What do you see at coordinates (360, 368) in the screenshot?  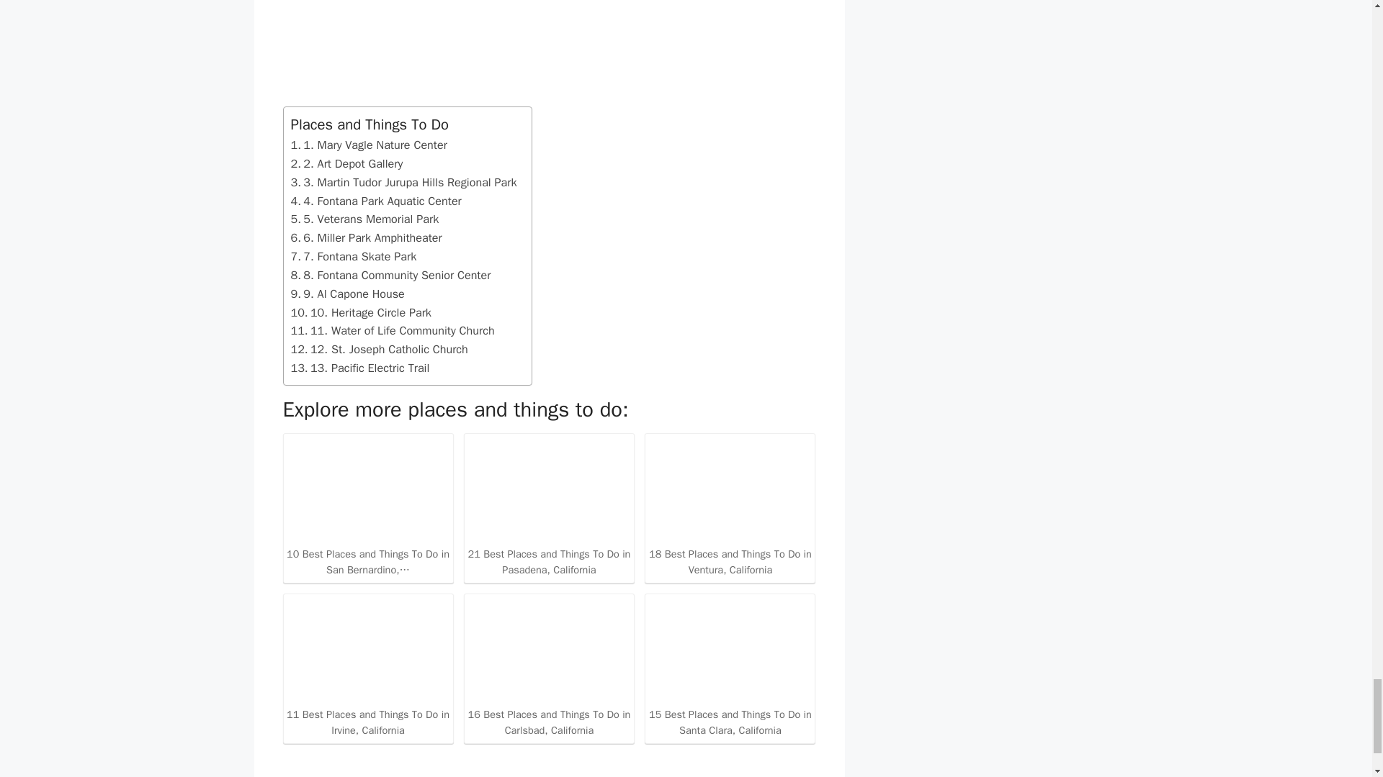 I see `13. Pacific Electric Trail` at bounding box center [360, 368].